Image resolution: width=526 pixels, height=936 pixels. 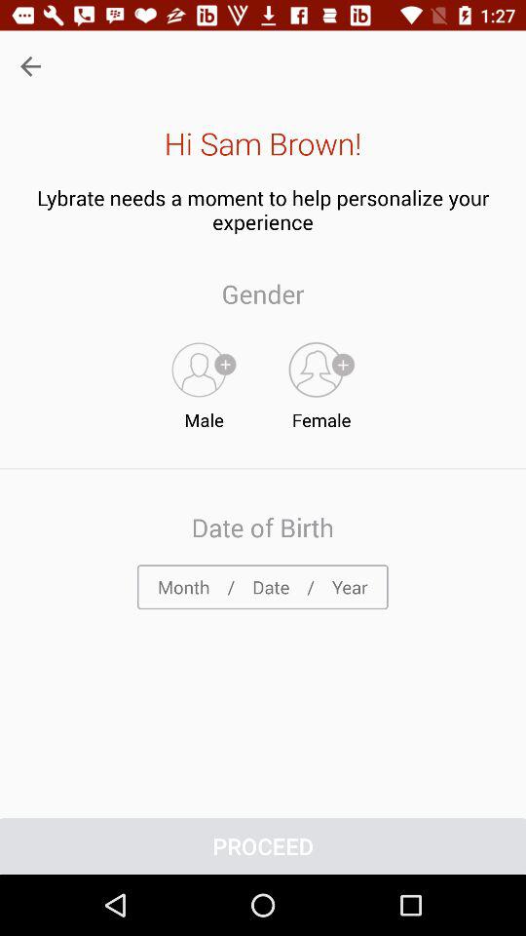 What do you see at coordinates (263, 587) in the screenshot?
I see `clique aqui para adicionar a sua idade` at bounding box center [263, 587].